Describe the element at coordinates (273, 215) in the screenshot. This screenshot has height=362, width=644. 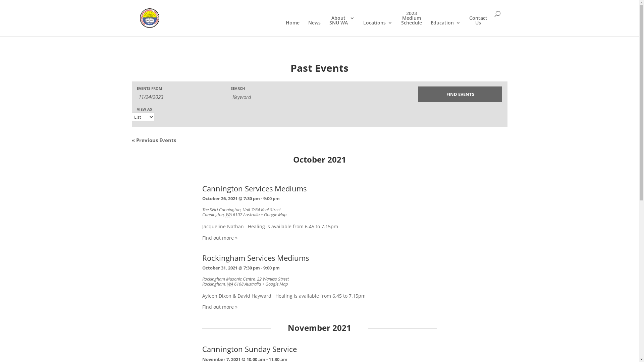
I see `+ Google Map` at that location.